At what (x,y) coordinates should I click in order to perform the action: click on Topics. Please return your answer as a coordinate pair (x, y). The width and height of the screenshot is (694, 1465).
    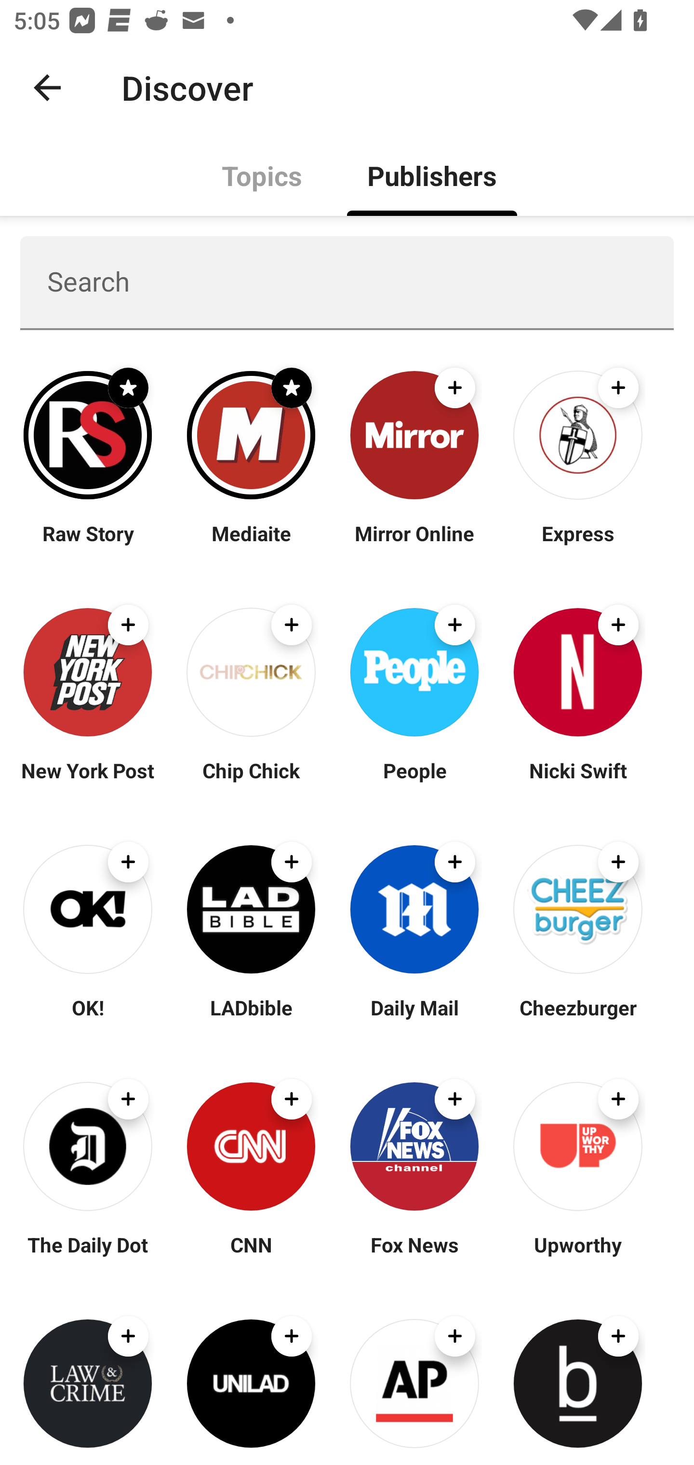
    Looking at the image, I should click on (262, 174).